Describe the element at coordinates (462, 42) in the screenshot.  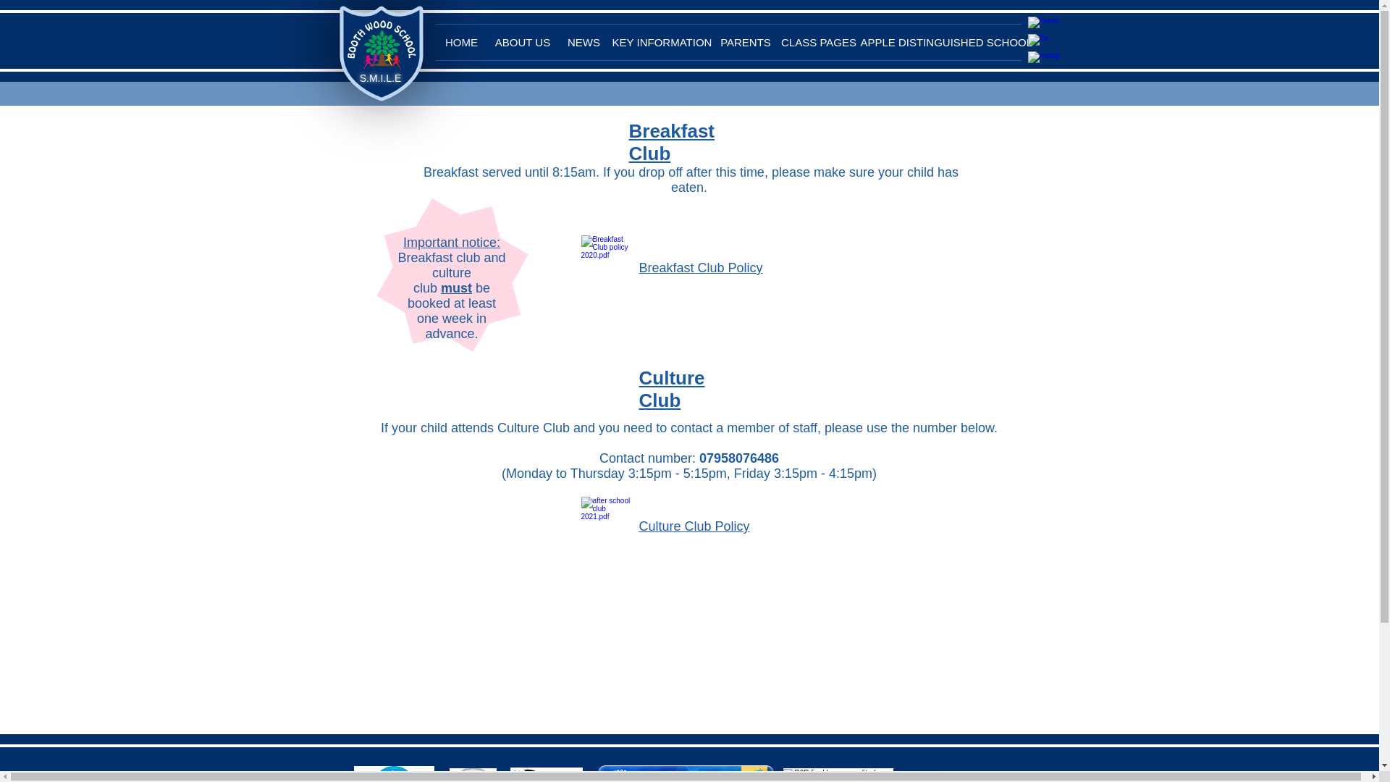
I see `HOME` at that location.